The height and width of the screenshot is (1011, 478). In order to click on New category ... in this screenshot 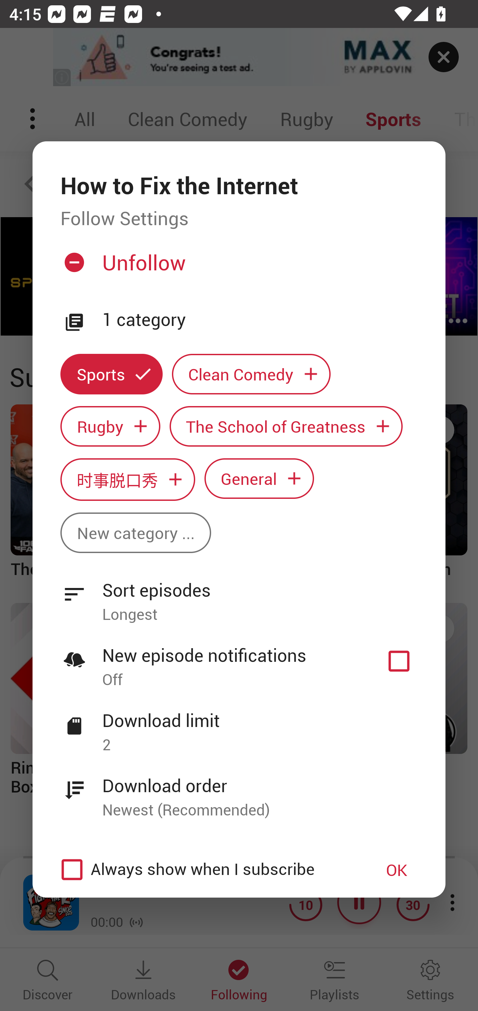, I will do `click(135, 533)`.